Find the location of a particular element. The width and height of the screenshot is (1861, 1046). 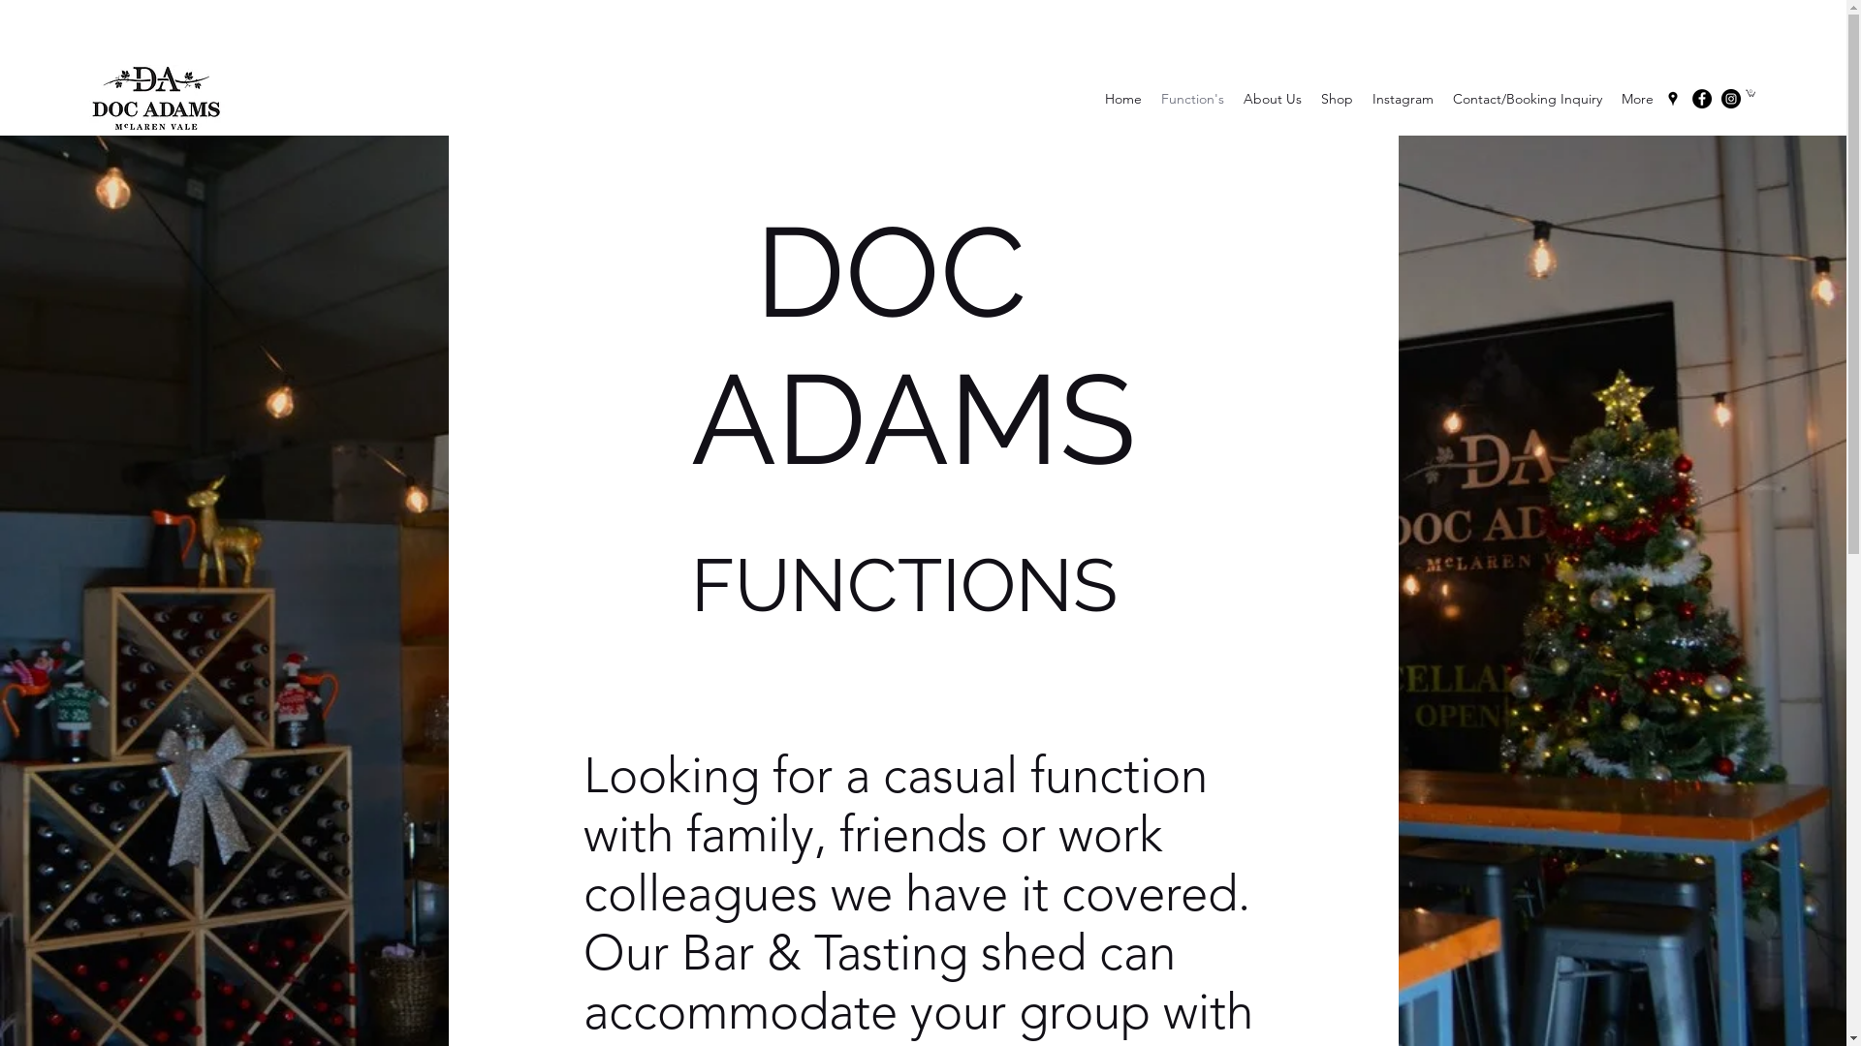

Home is located at coordinates (1123, 99).